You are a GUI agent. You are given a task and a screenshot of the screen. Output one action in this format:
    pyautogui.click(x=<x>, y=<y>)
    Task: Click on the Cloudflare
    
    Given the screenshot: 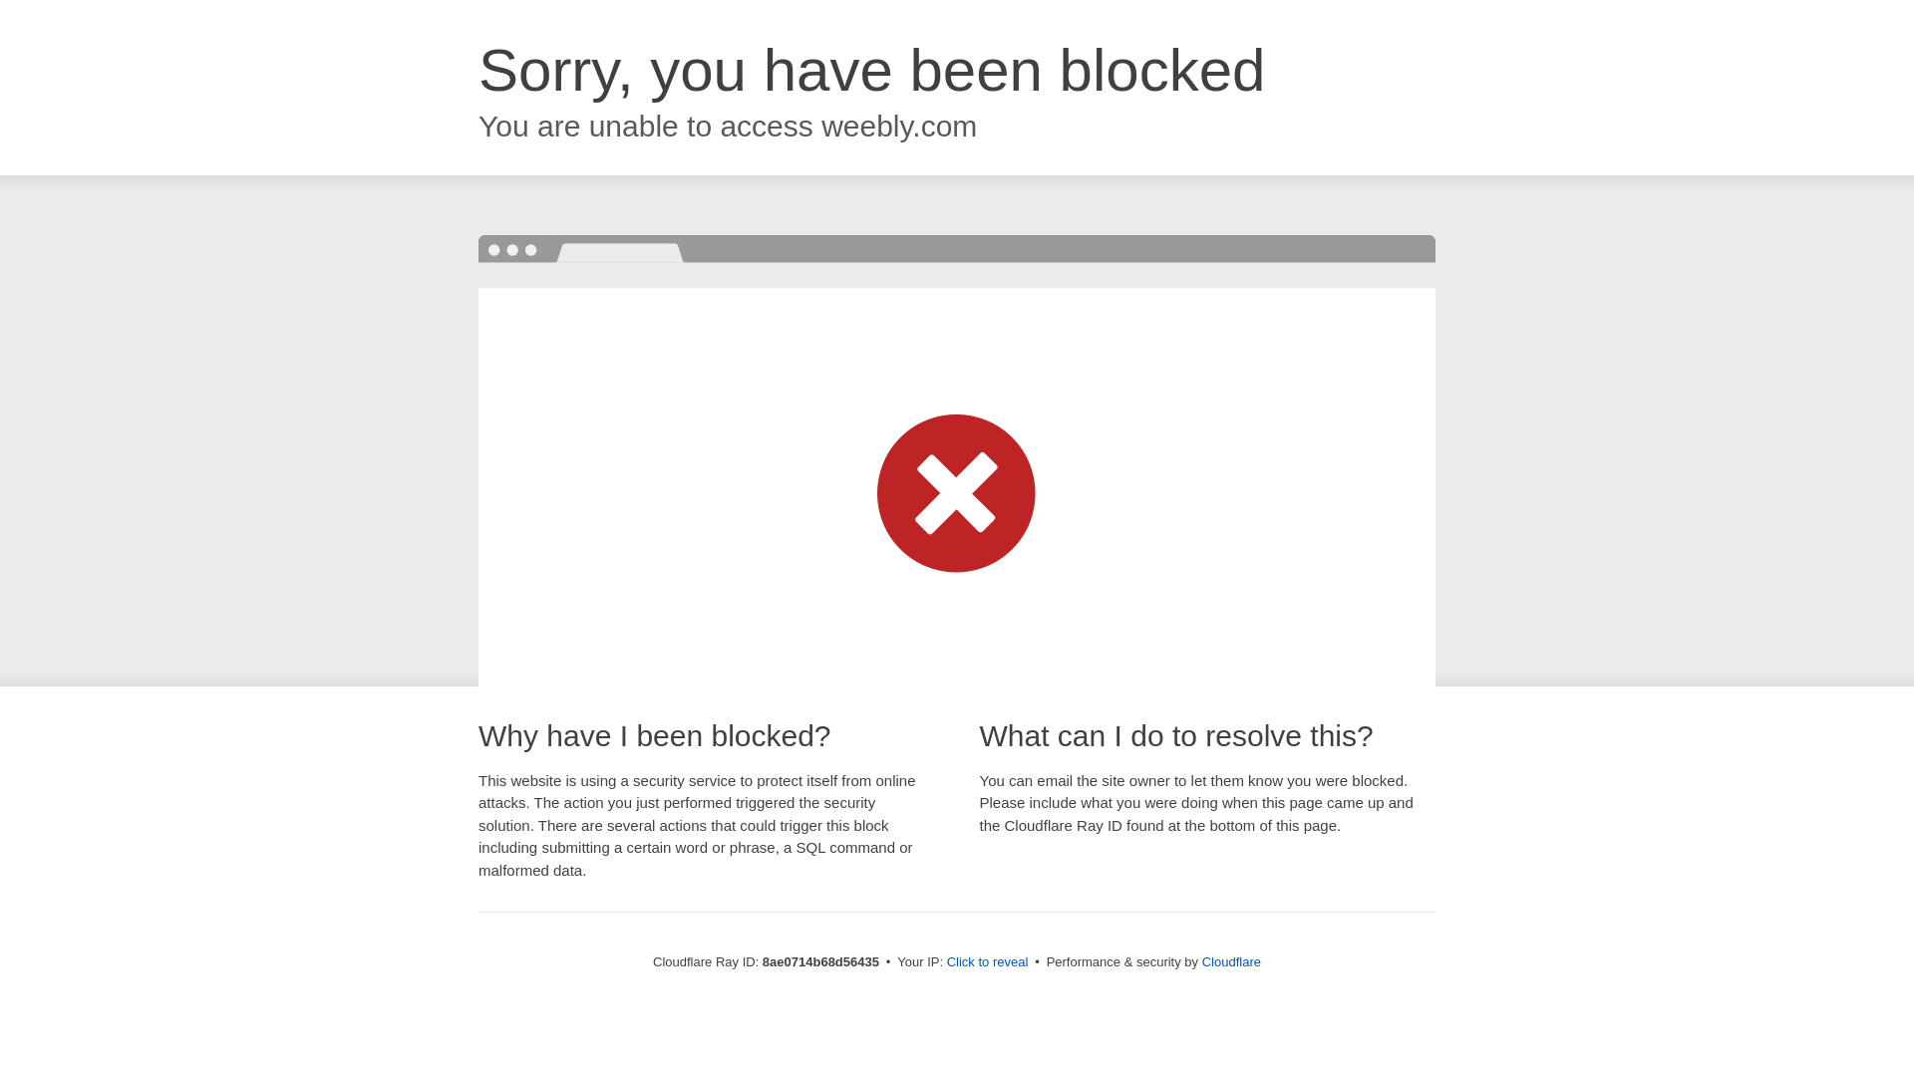 What is the action you would take?
    pyautogui.click(x=1231, y=961)
    